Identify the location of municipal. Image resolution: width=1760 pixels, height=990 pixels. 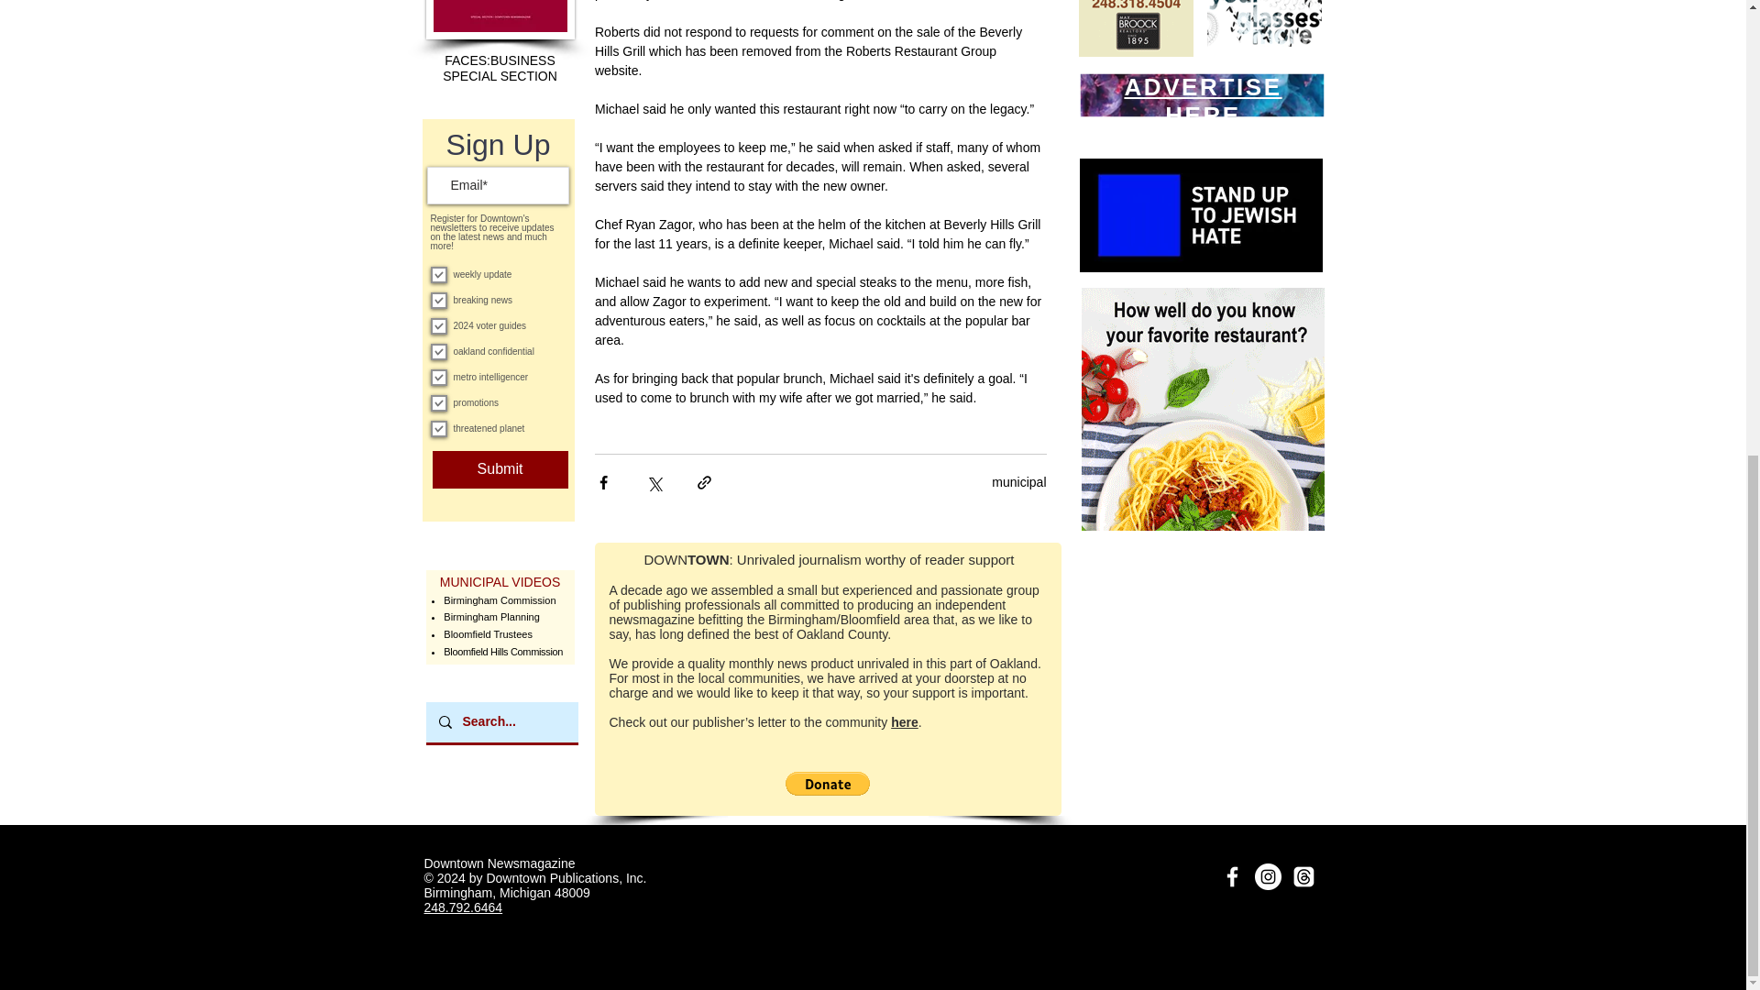
(1018, 482).